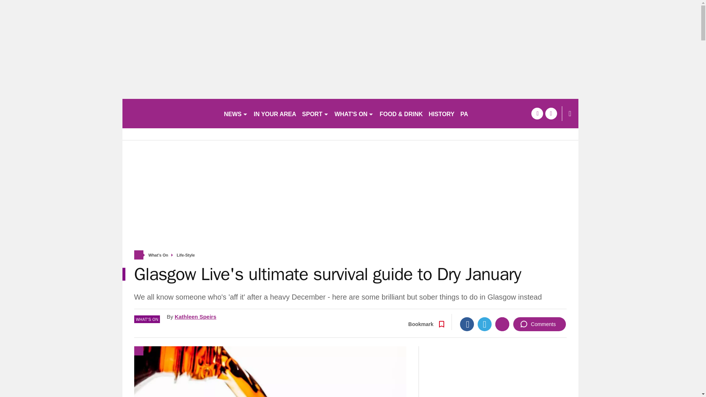  I want to click on HISTORY, so click(441, 113).